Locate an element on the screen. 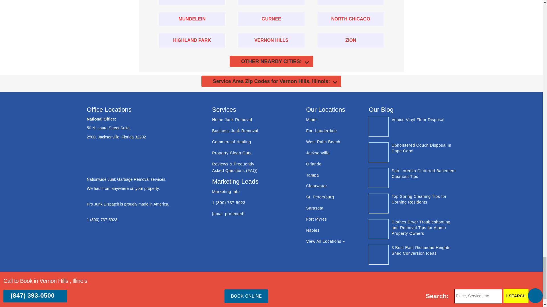 The height and width of the screenshot is (307, 547). Lake County IL Lake - IL - T80 City of Round Lake Beach is located at coordinates (192, 2).